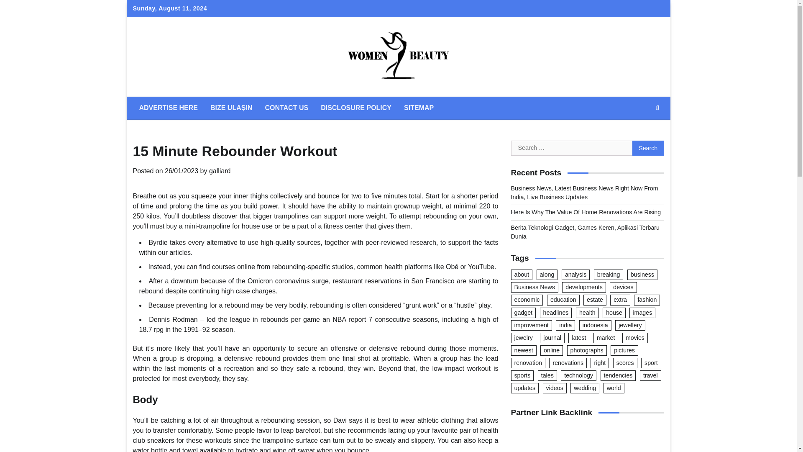  Describe the element at coordinates (286, 108) in the screenshot. I see `CONTACT US` at that location.